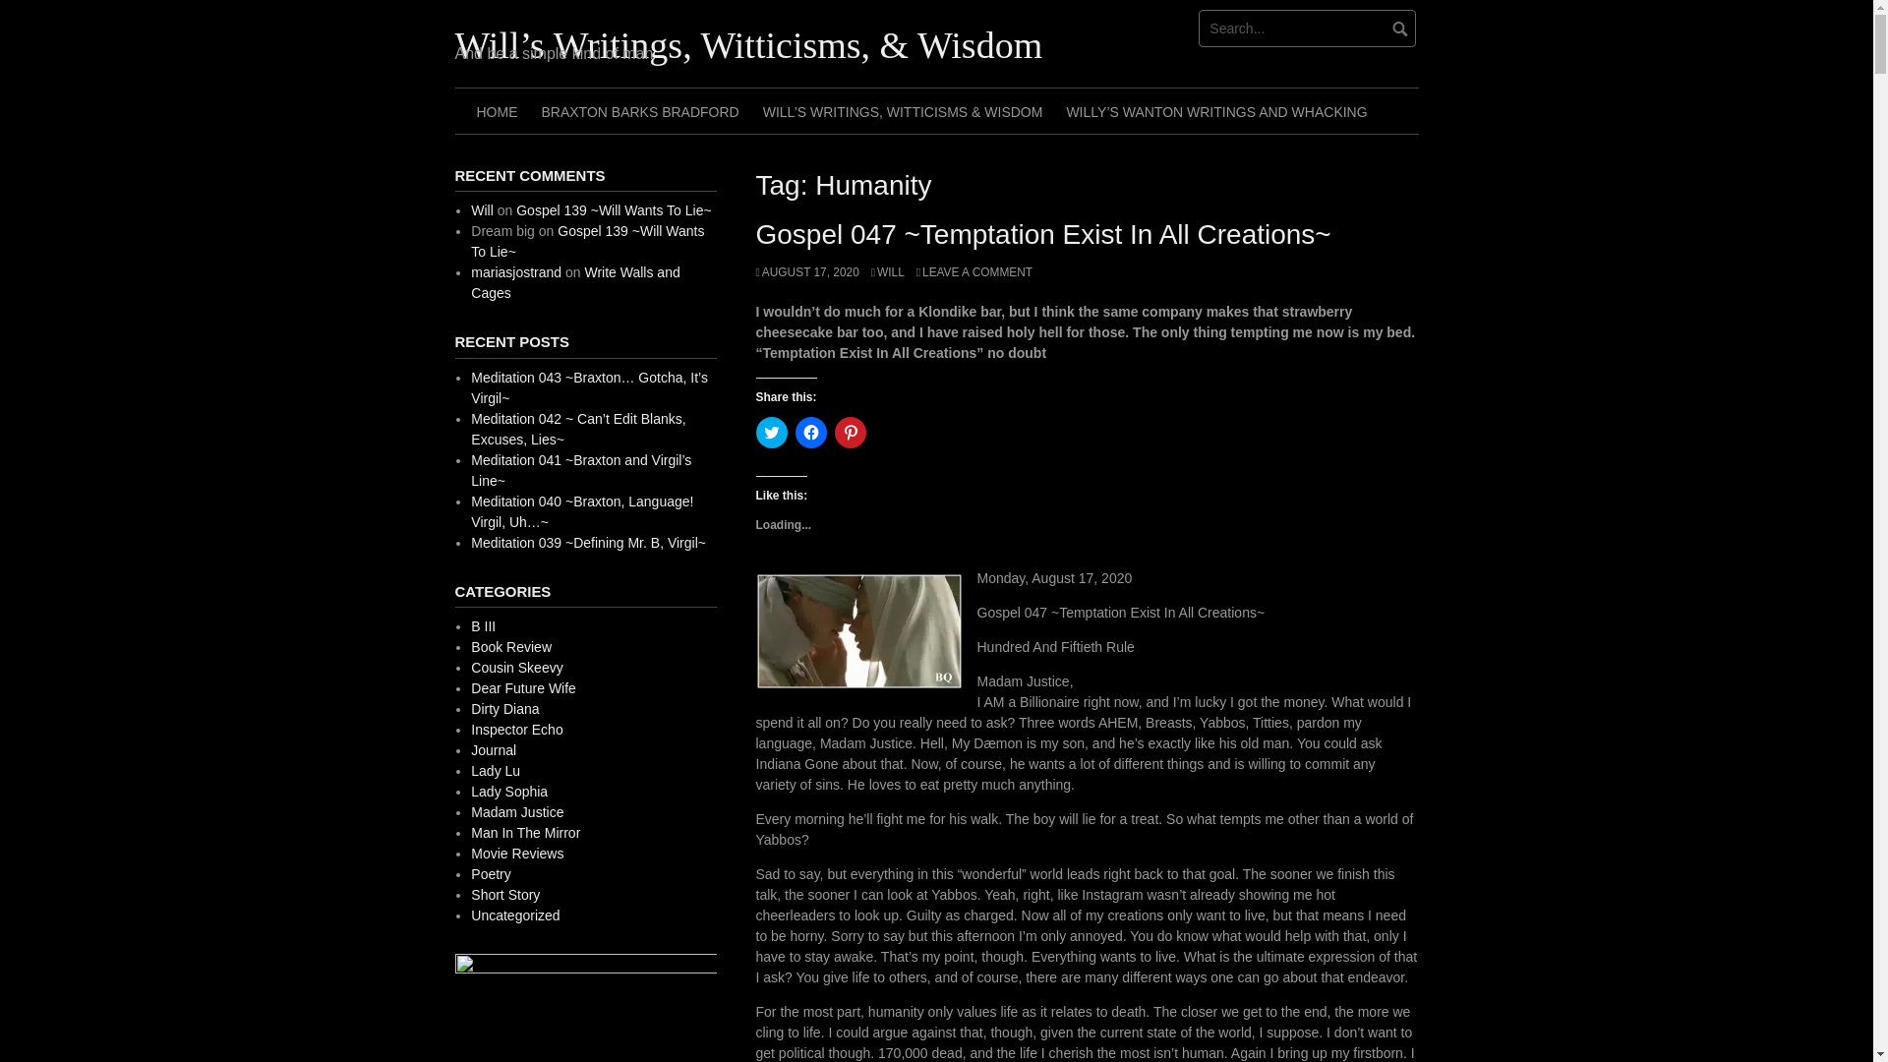  I want to click on Click to share on Facebook, so click(810, 433).